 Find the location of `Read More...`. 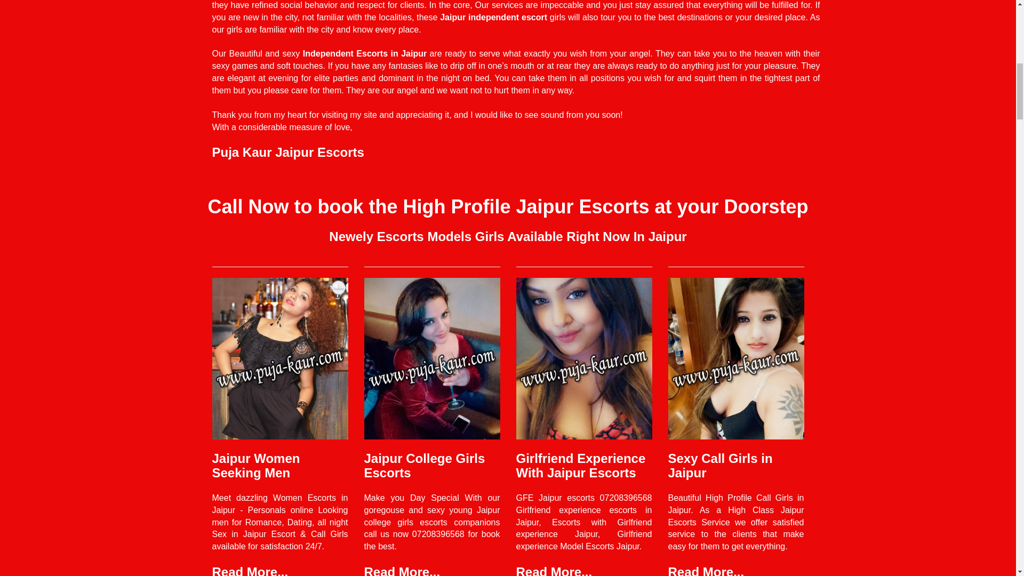

Read More... is located at coordinates (250, 571).